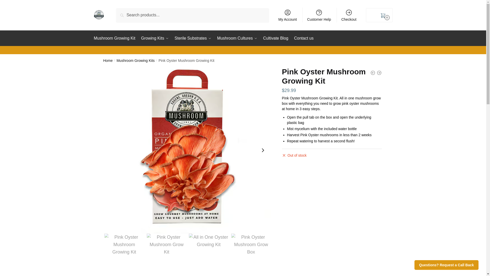 The image size is (490, 276). Describe the element at coordinates (155, 38) in the screenshot. I see `Growing Kits` at that location.